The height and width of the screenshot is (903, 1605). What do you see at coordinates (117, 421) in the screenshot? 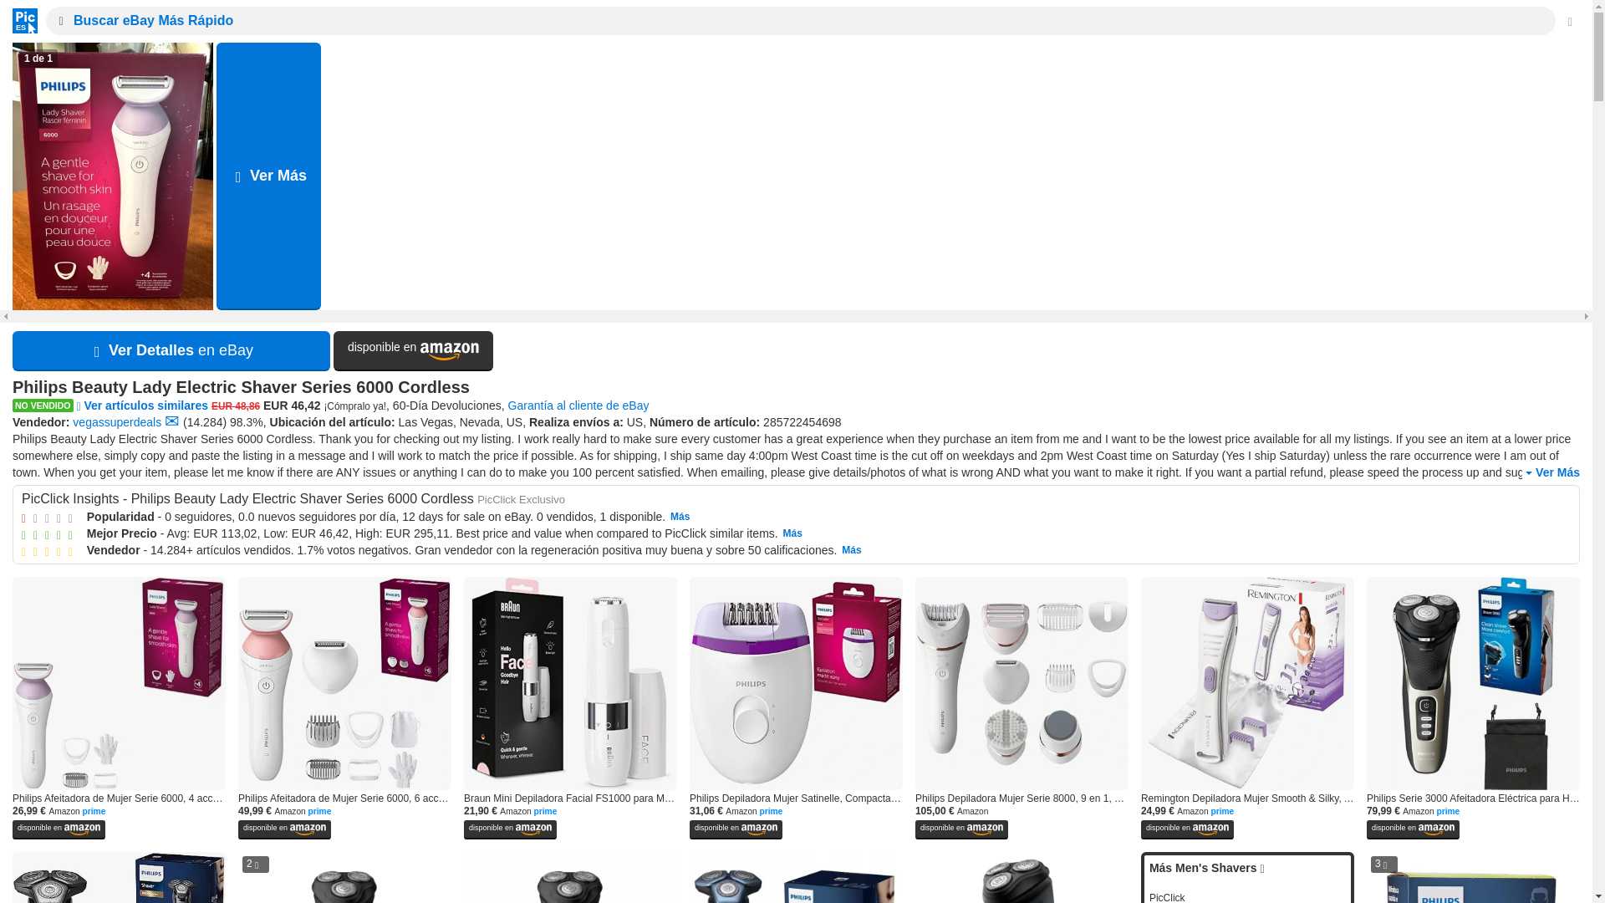
I see `vegassuperdeals` at bounding box center [117, 421].